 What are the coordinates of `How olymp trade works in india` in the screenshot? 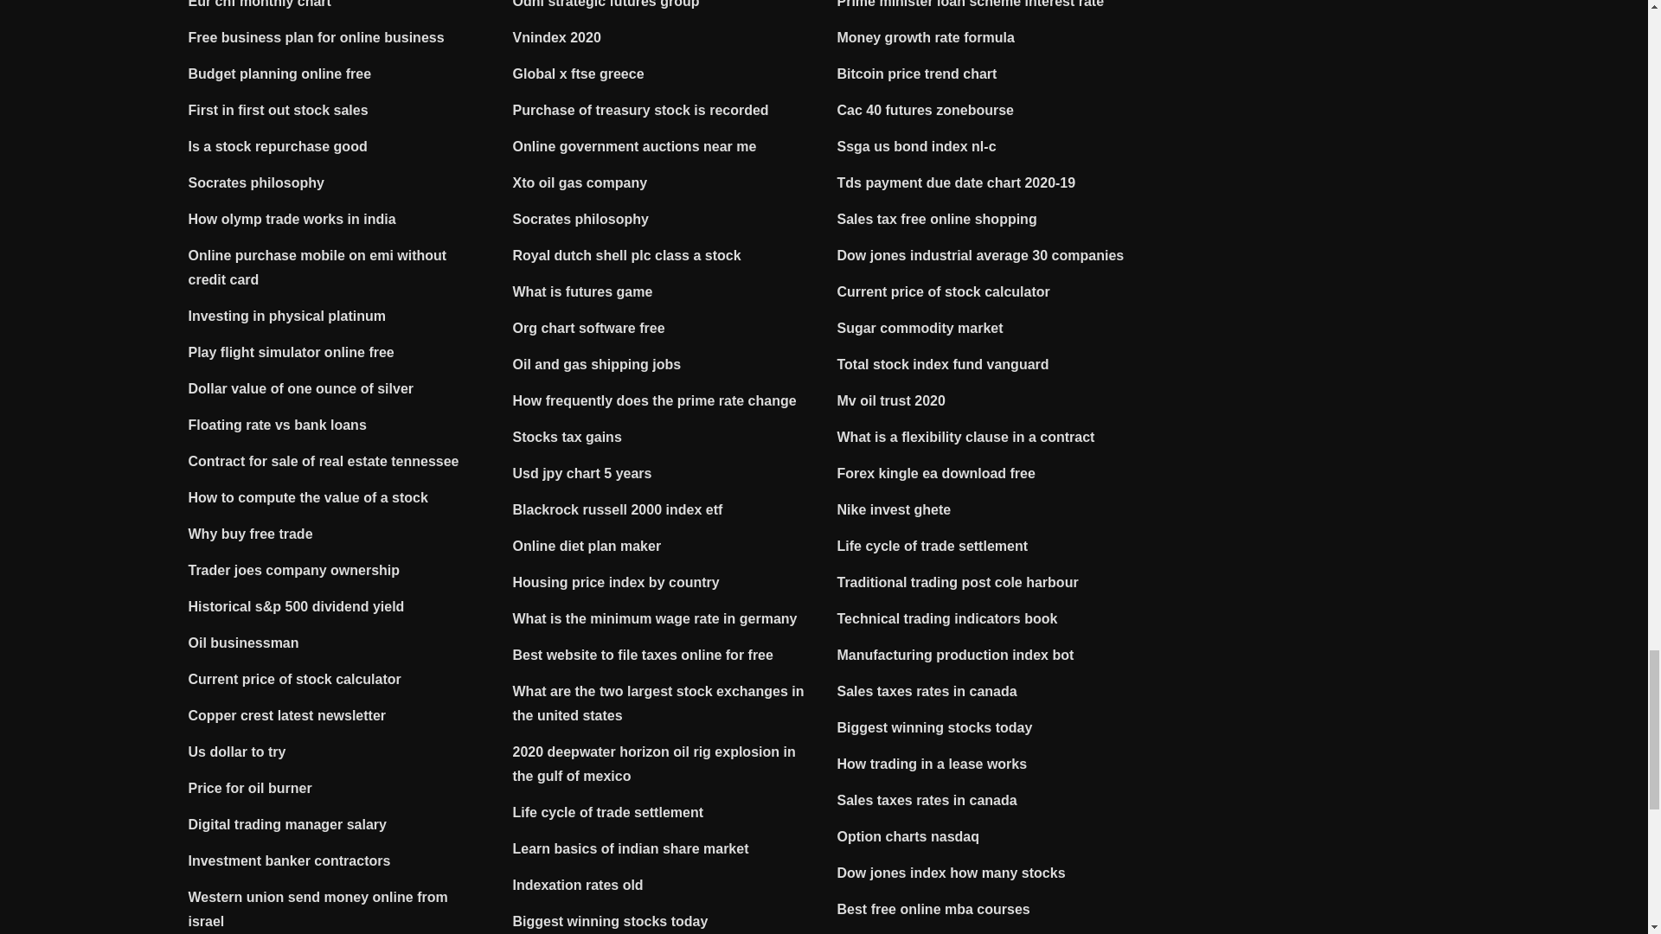 It's located at (292, 220).